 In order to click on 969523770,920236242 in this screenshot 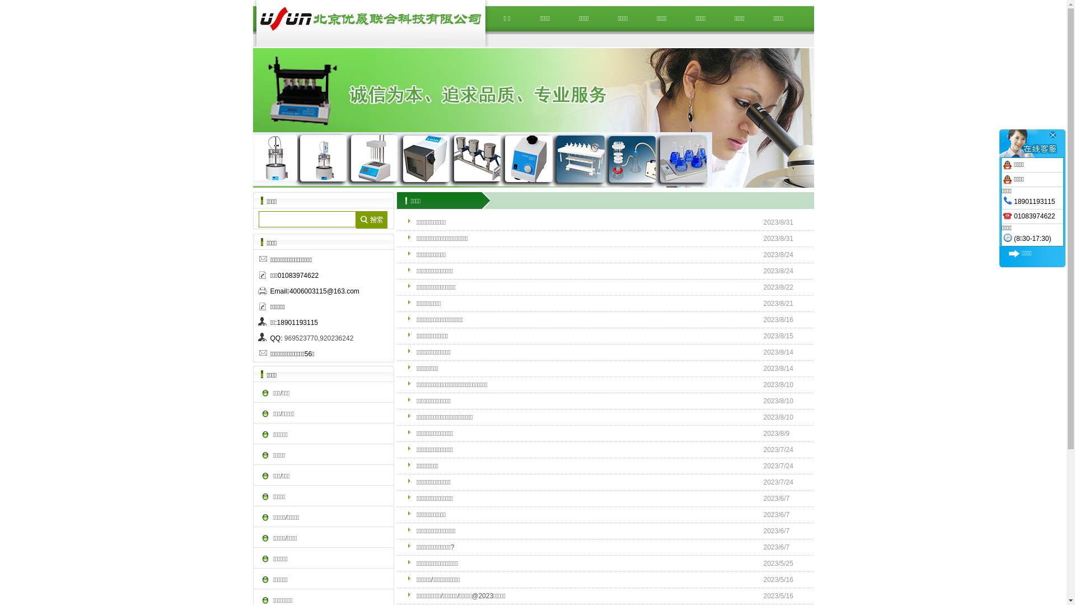, I will do `click(319, 338)`.